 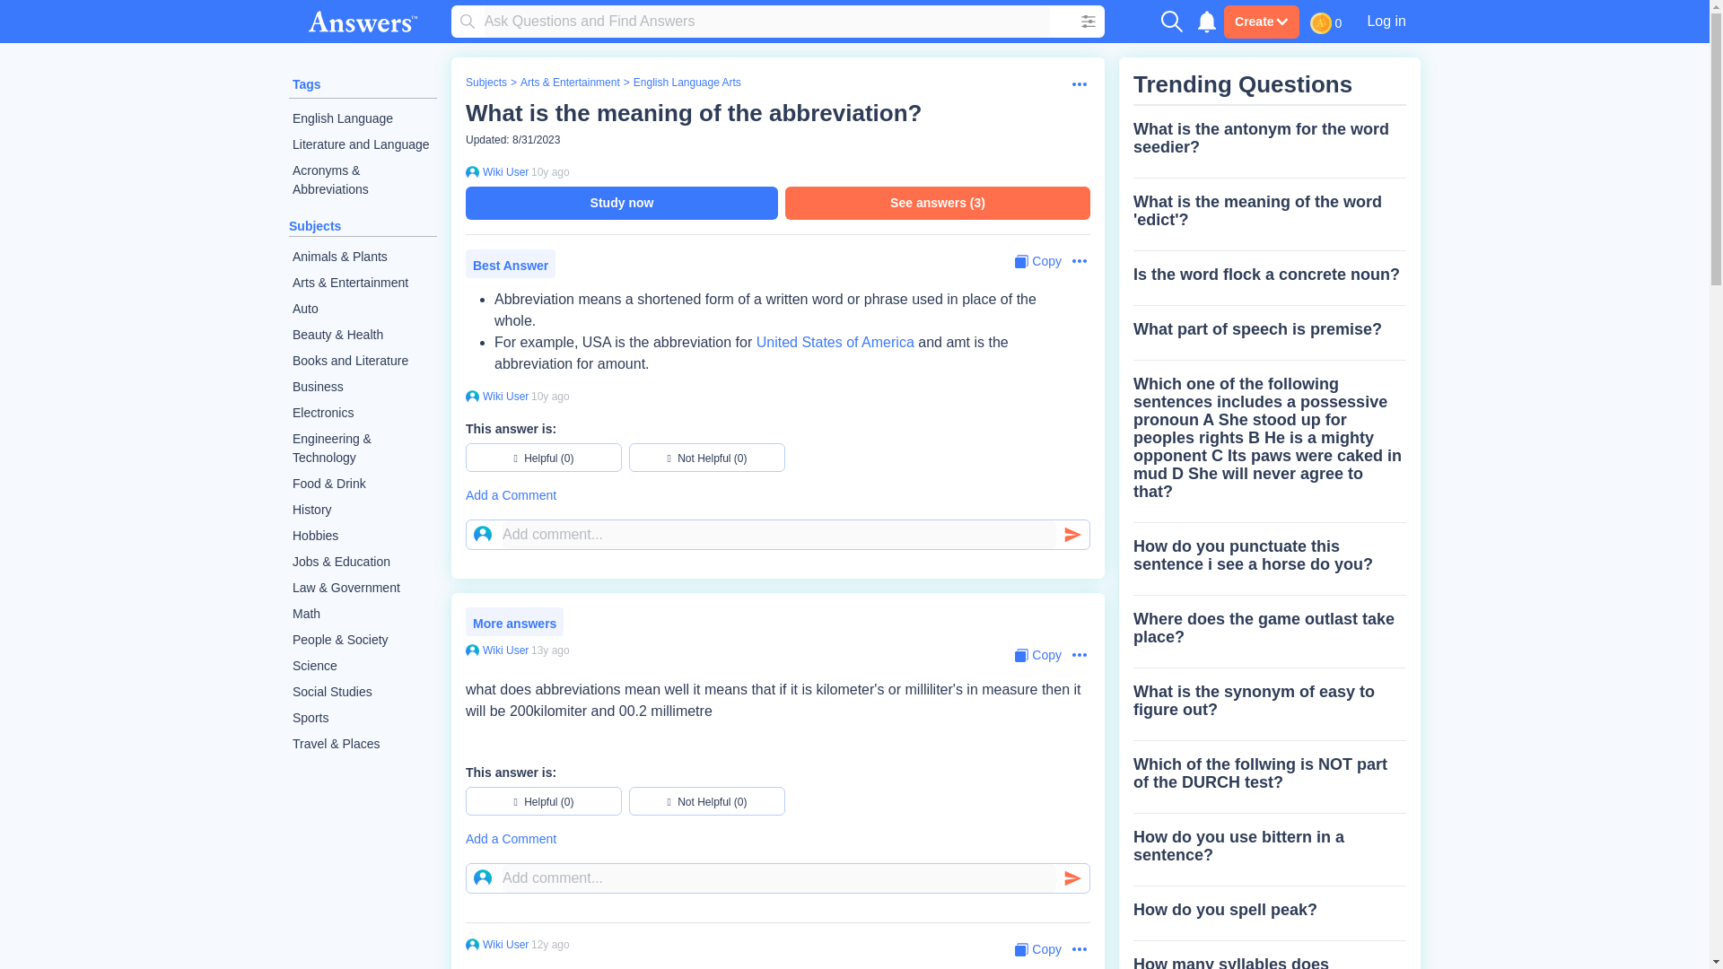 I want to click on Study now, so click(x=621, y=203).